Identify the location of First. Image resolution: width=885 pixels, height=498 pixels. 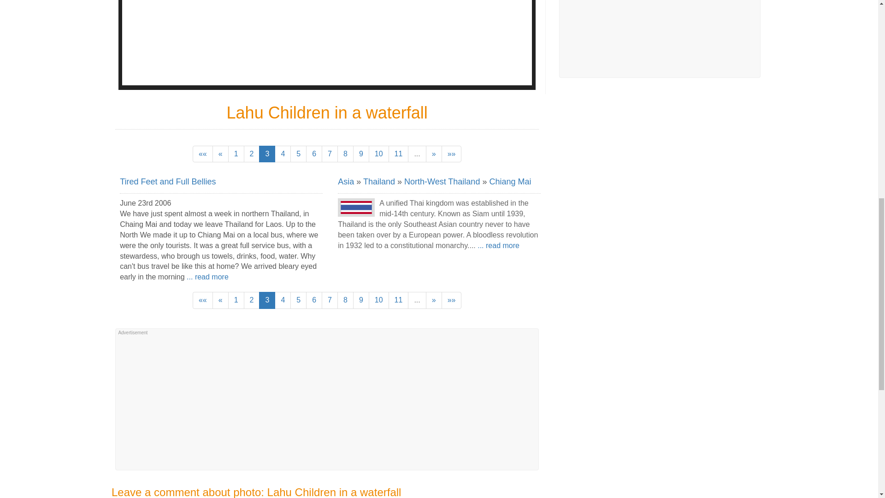
(203, 154).